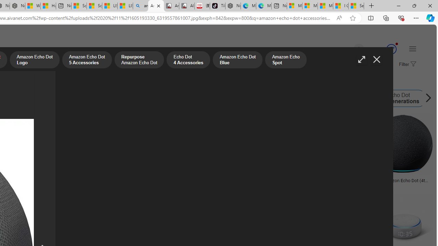 This screenshot has width=438, height=246. I want to click on Microsoft account | Privacy, so click(310, 6).